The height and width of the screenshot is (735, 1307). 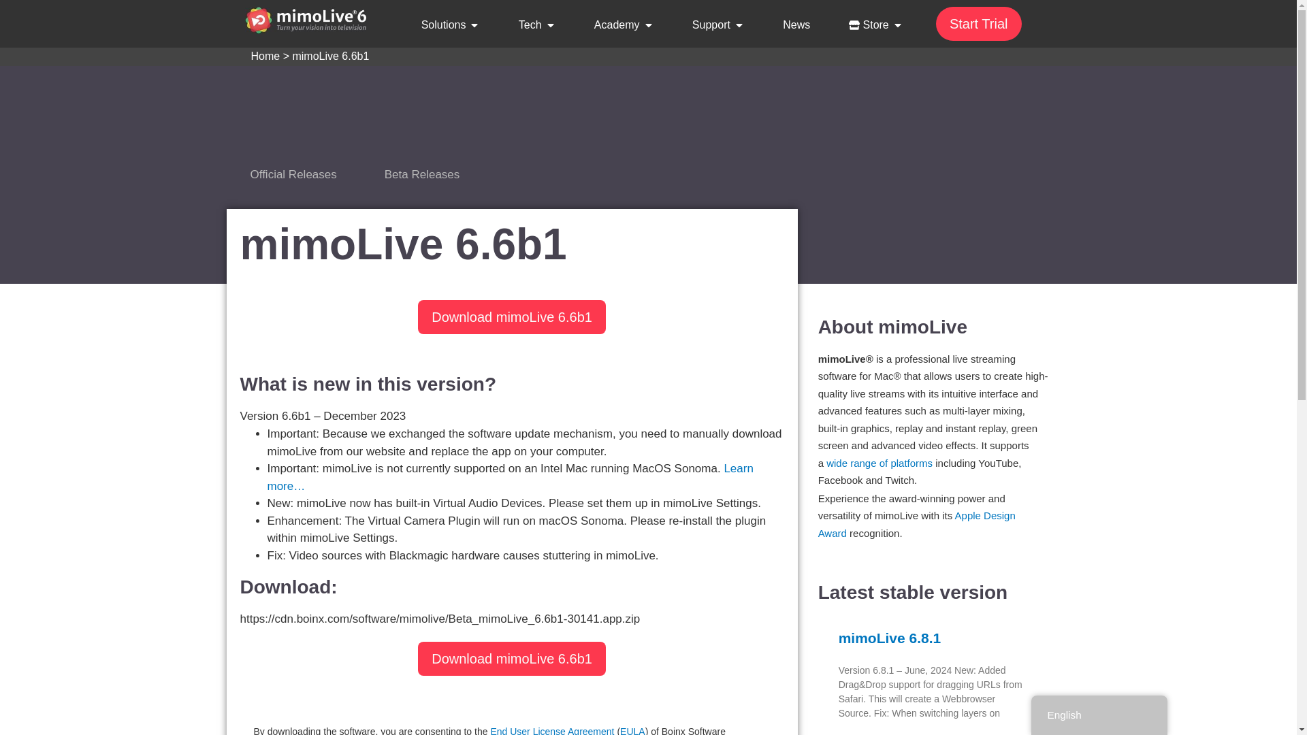 I want to click on Start Trial, so click(x=979, y=23).